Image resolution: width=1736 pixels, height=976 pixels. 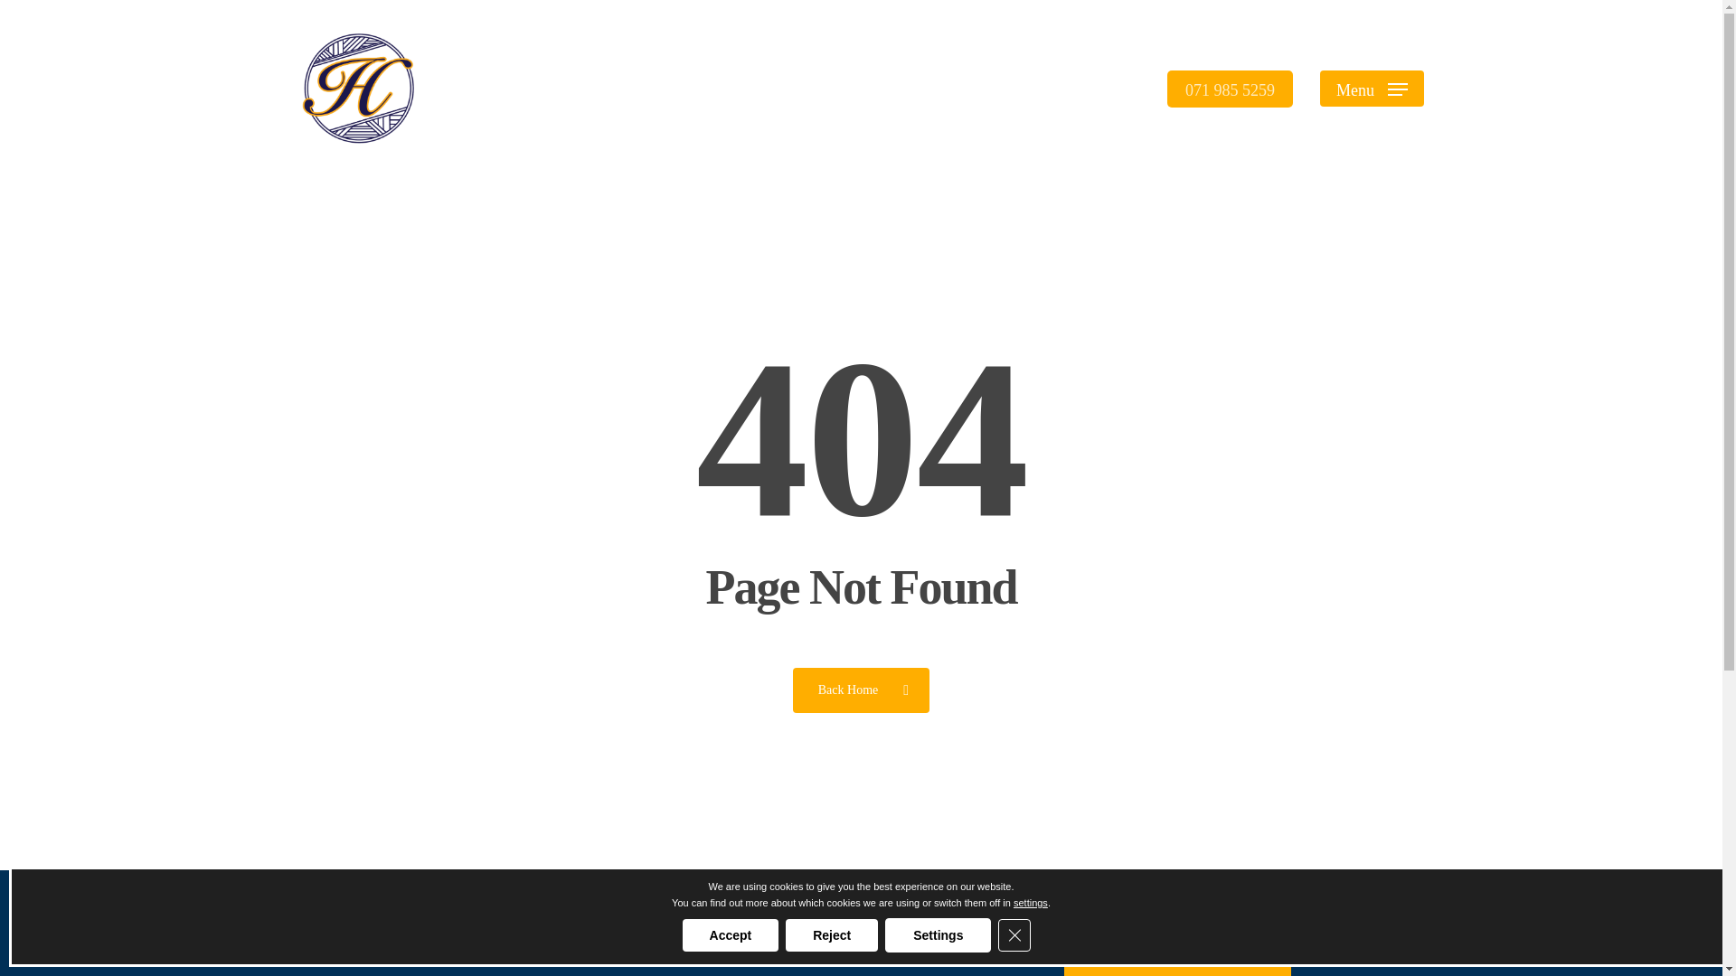 What do you see at coordinates (1371, 89) in the screenshot?
I see `Menu` at bounding box center [1371, 89].